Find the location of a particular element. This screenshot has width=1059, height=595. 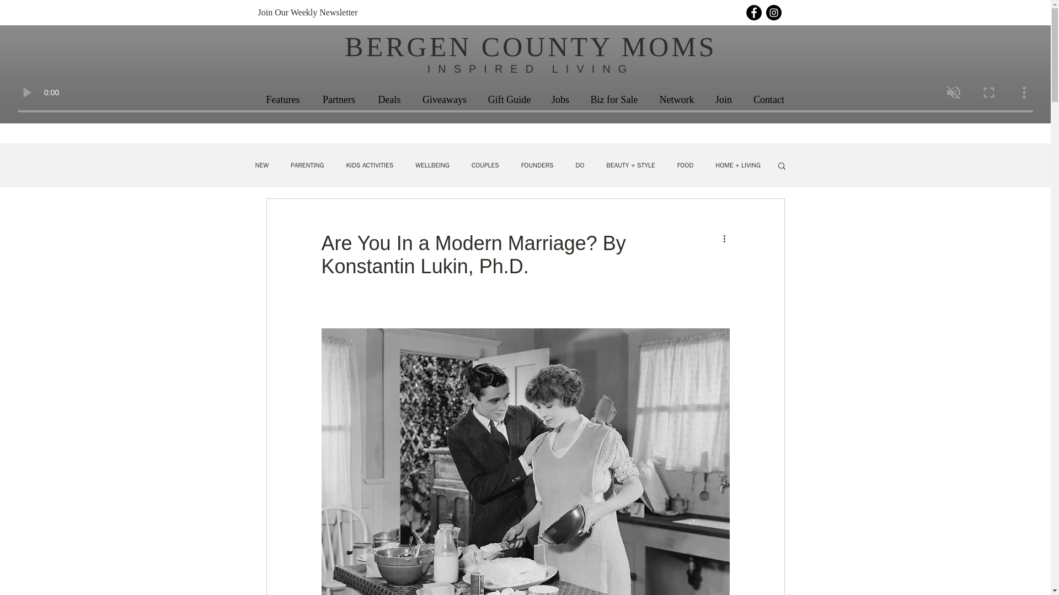

FOOD is located at coordinates (685, 165).